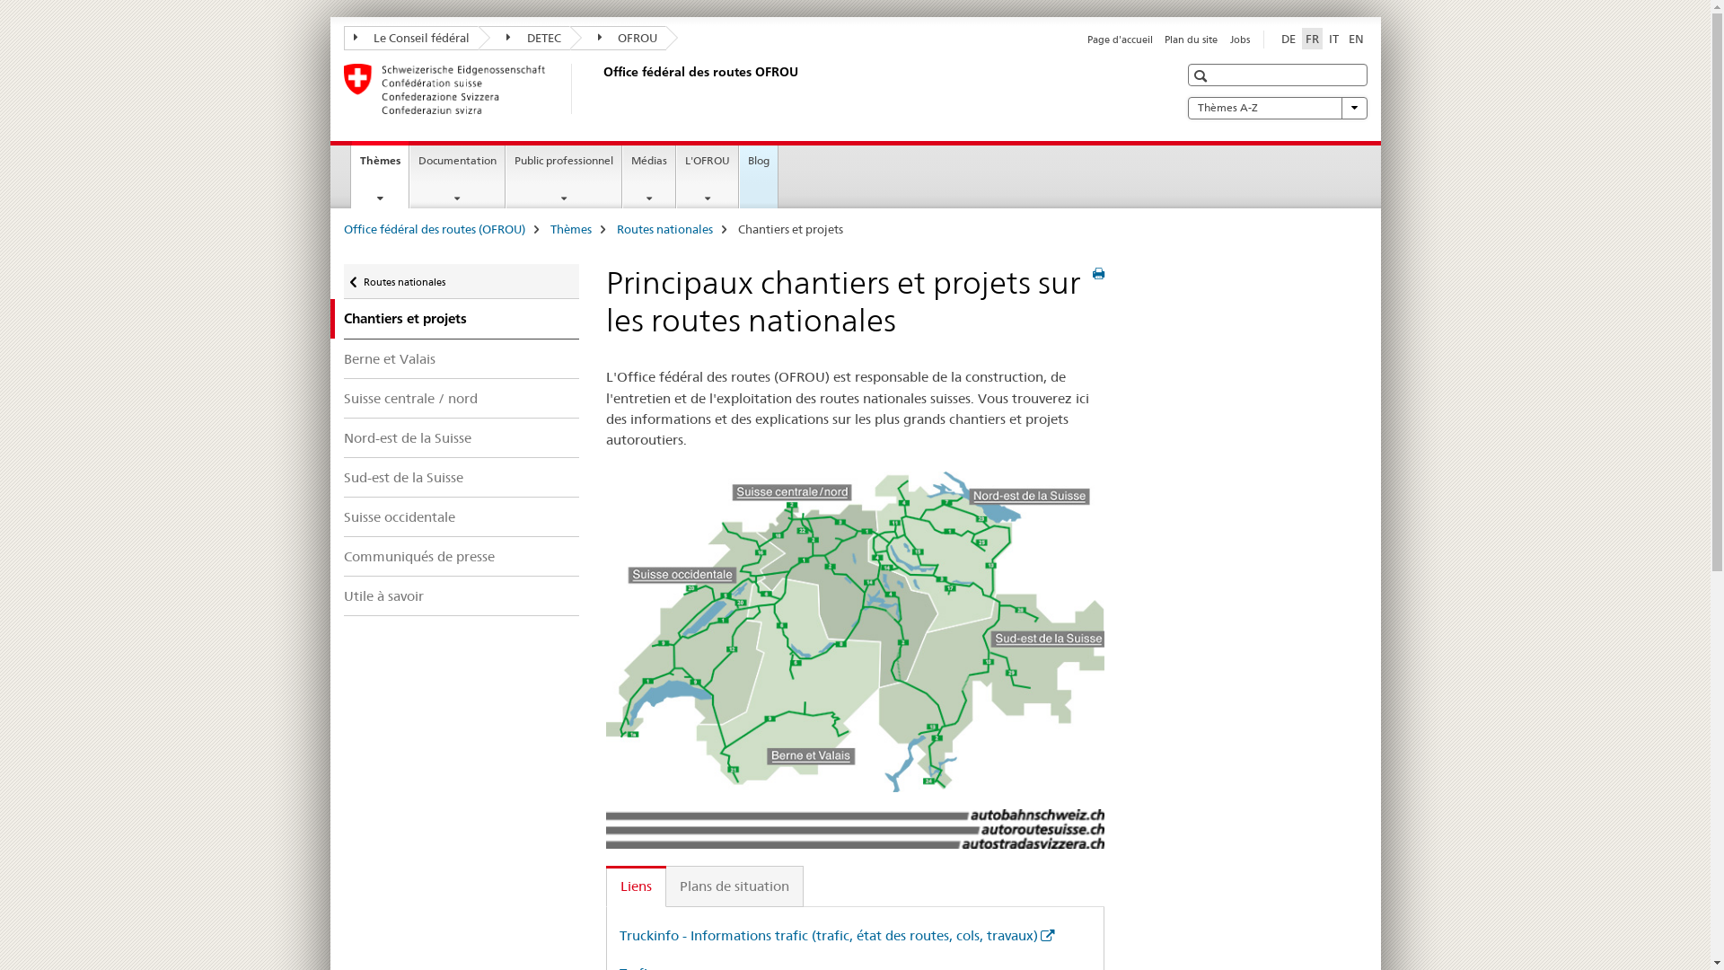 Image resolution: width=1724 pixels, height=970 pixels. Describe the element at coordinates (1121, 40) in the screenshot. I see `Page d'accueil` at that location.